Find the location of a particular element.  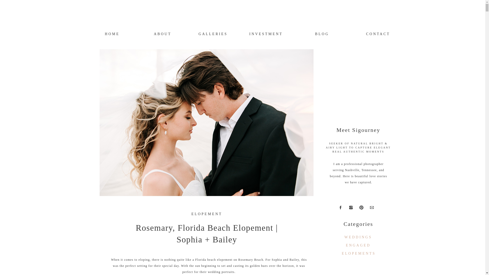

ABOUT is located at coordinates (162, 34).